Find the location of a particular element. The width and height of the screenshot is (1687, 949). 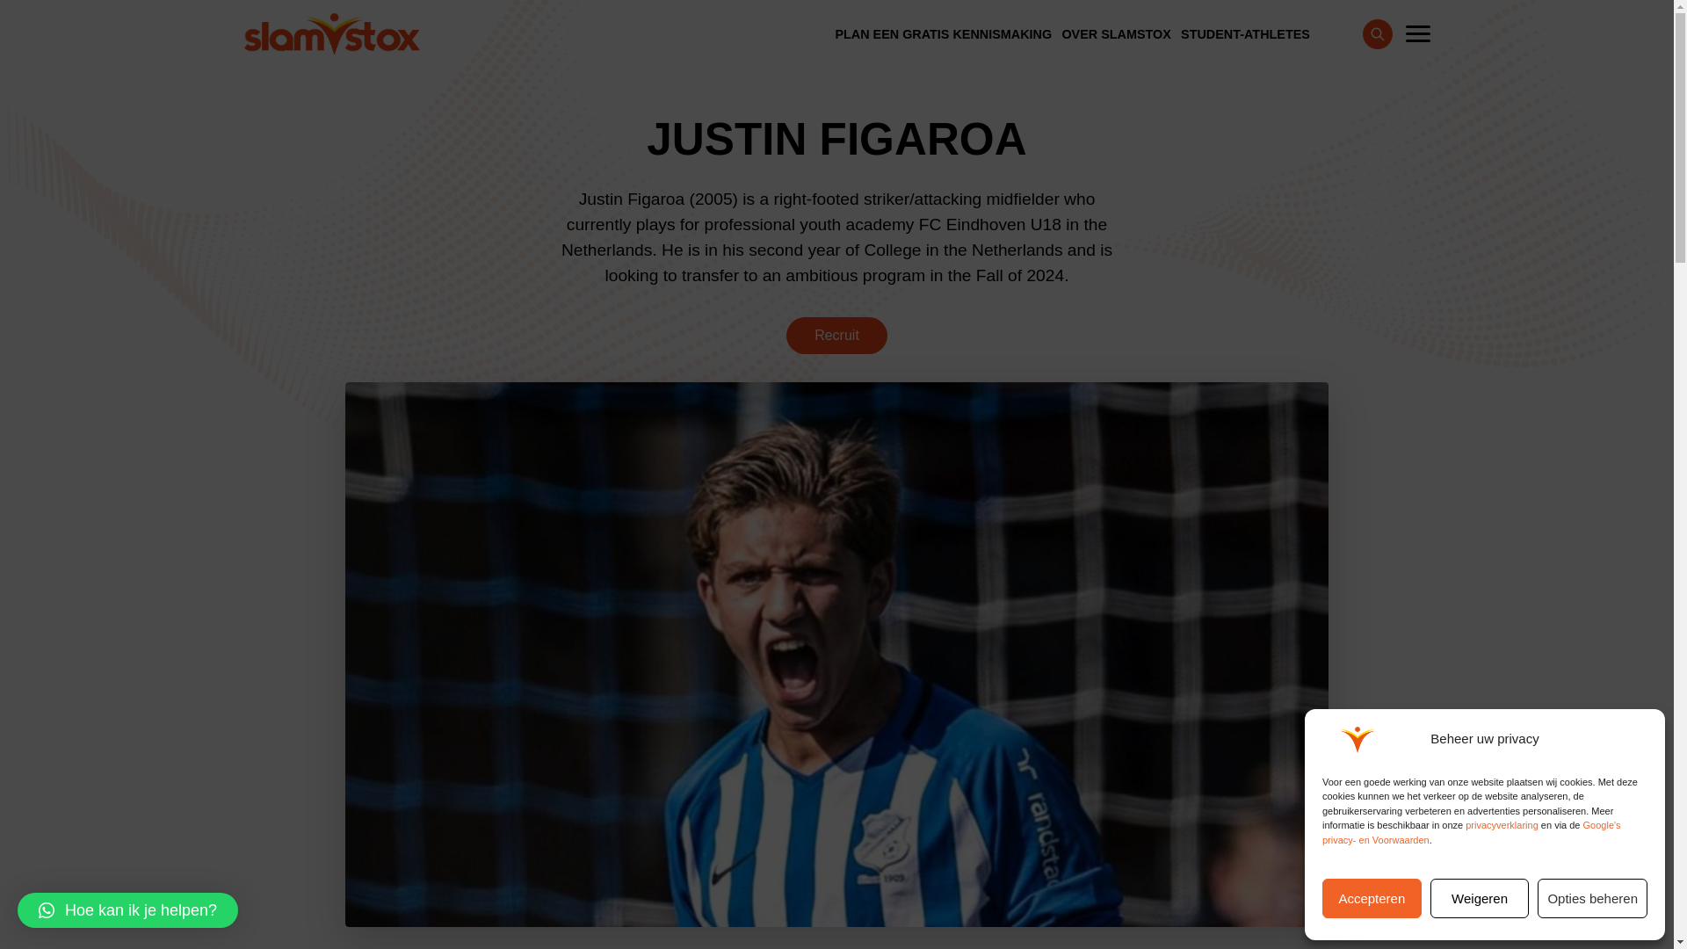

OVER SLAMSTOX is located at coordinates (1116, 35).